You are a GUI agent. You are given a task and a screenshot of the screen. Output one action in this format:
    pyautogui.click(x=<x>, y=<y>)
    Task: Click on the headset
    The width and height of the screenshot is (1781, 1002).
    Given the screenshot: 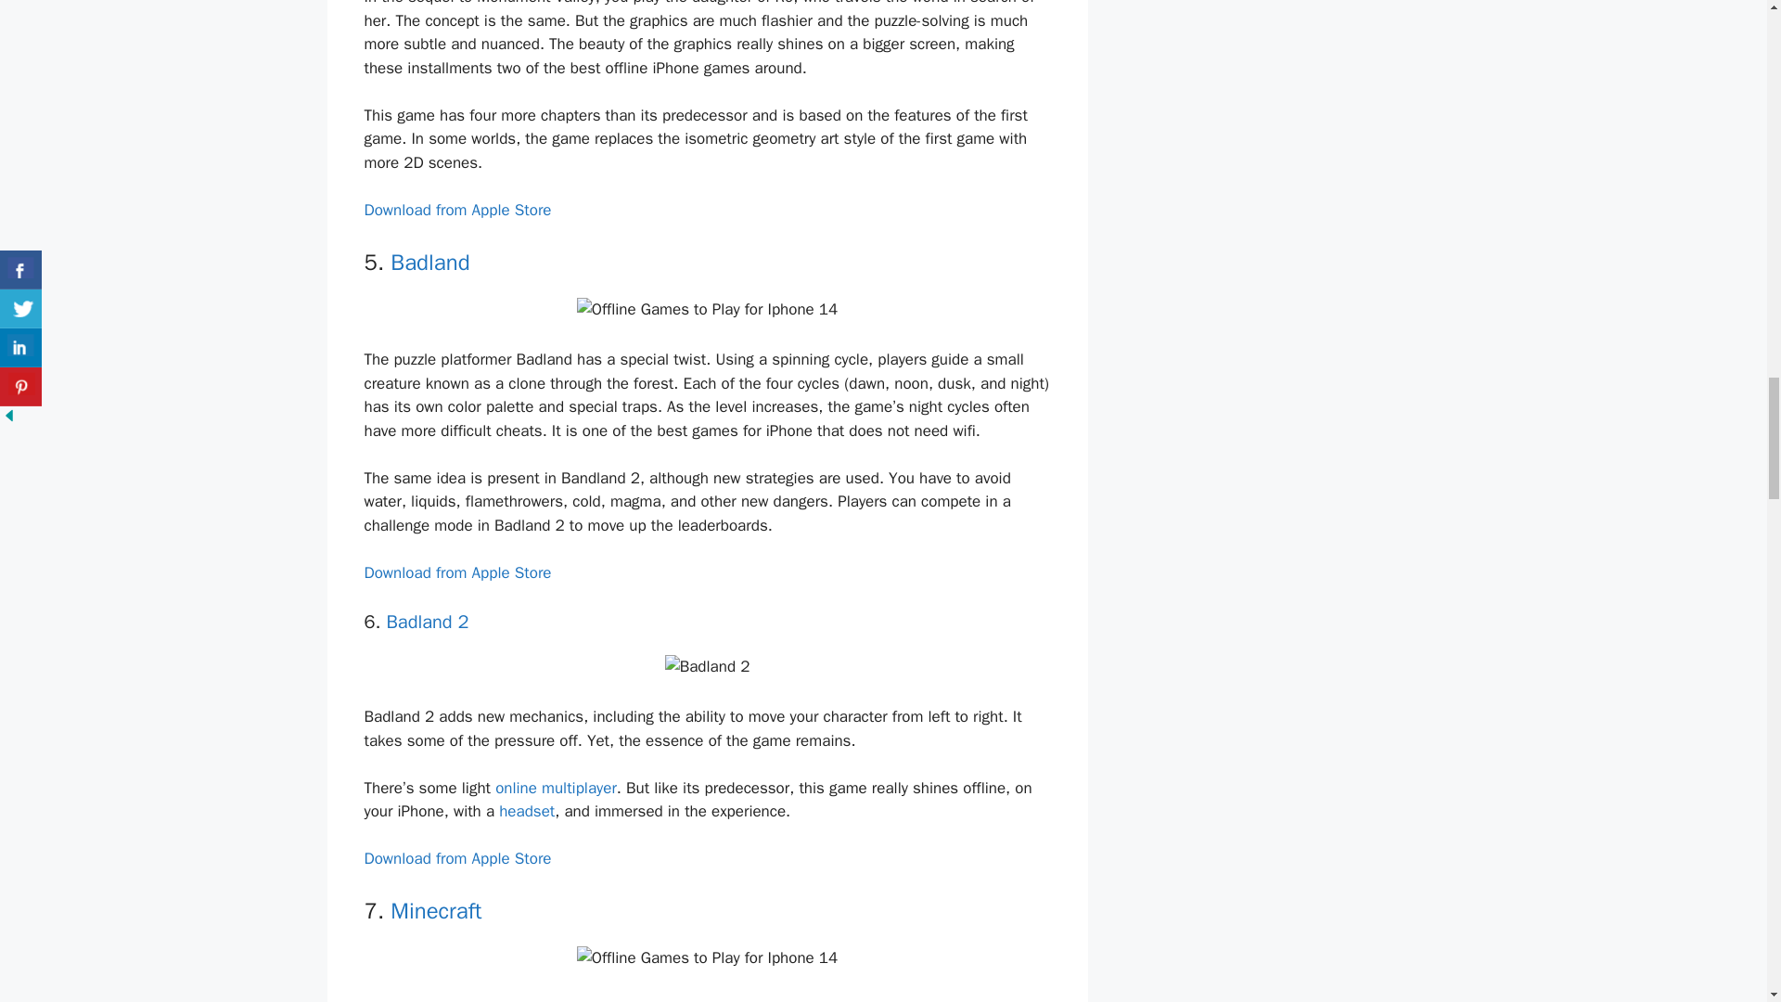 What is the action you would take?
    pyautogui.click(x=526, y=811)
    